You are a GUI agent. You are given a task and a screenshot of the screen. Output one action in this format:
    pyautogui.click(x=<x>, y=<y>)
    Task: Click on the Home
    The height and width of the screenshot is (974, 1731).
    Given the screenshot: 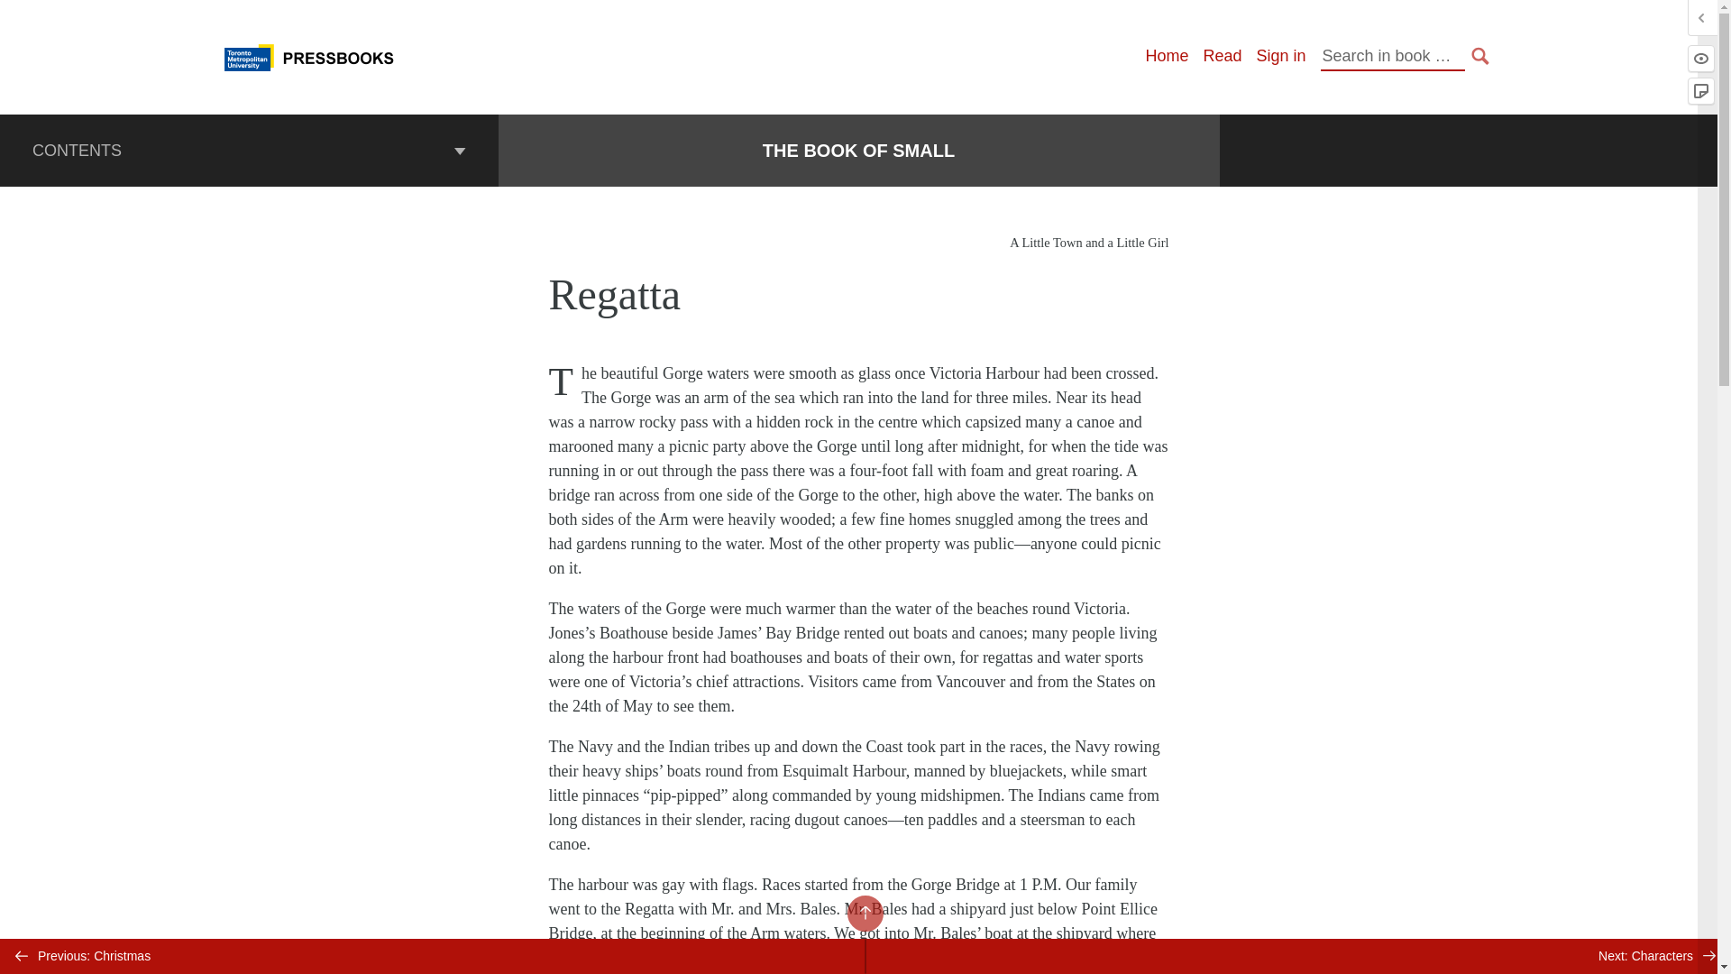 What is the action you would take?
    pyautogui.click(x=1166, y=56)
    